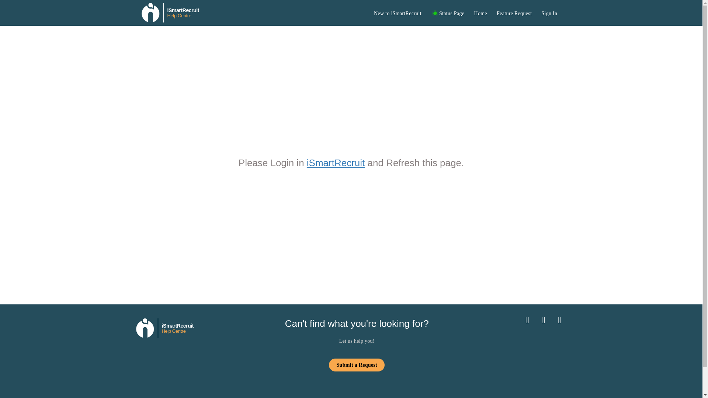 The height and width of the screenshot is (398, 708). Describe the element at coordinates (514, 13) in the screenshot. I see `Feature Request` at that location.